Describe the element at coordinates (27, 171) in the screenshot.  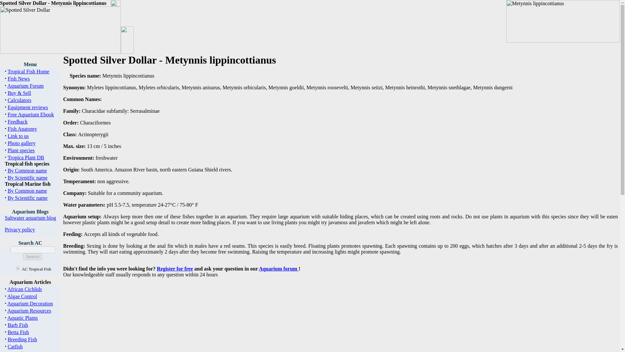
I see `By Common name` at that location.